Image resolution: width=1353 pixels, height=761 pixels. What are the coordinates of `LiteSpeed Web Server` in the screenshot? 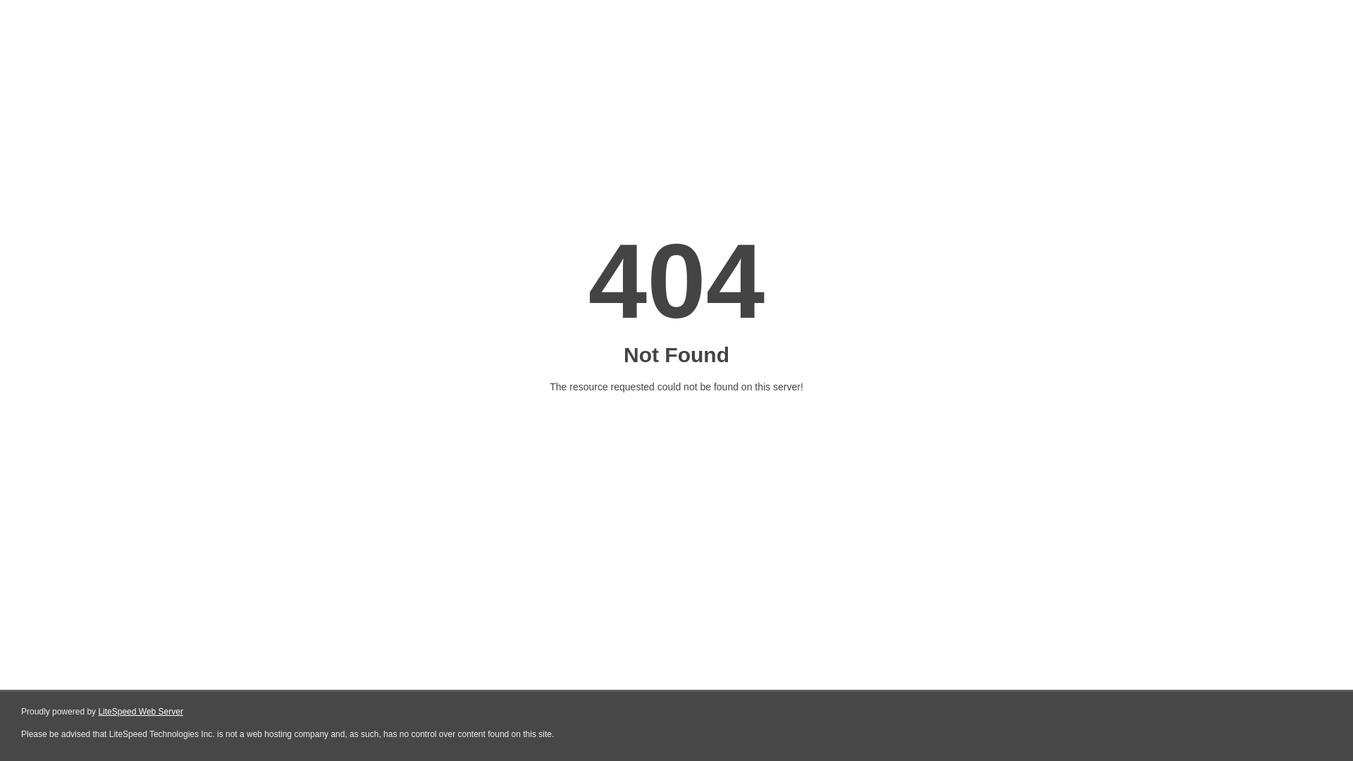 It's located at (141, 712).